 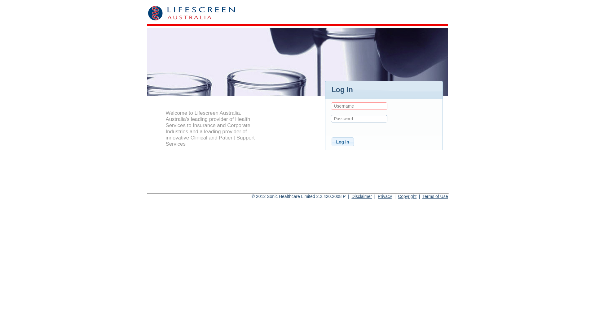 What do you see at coordinates (435, 196) in the screenshot?
I see `Terms of Use` at bounding box center [435, 196].